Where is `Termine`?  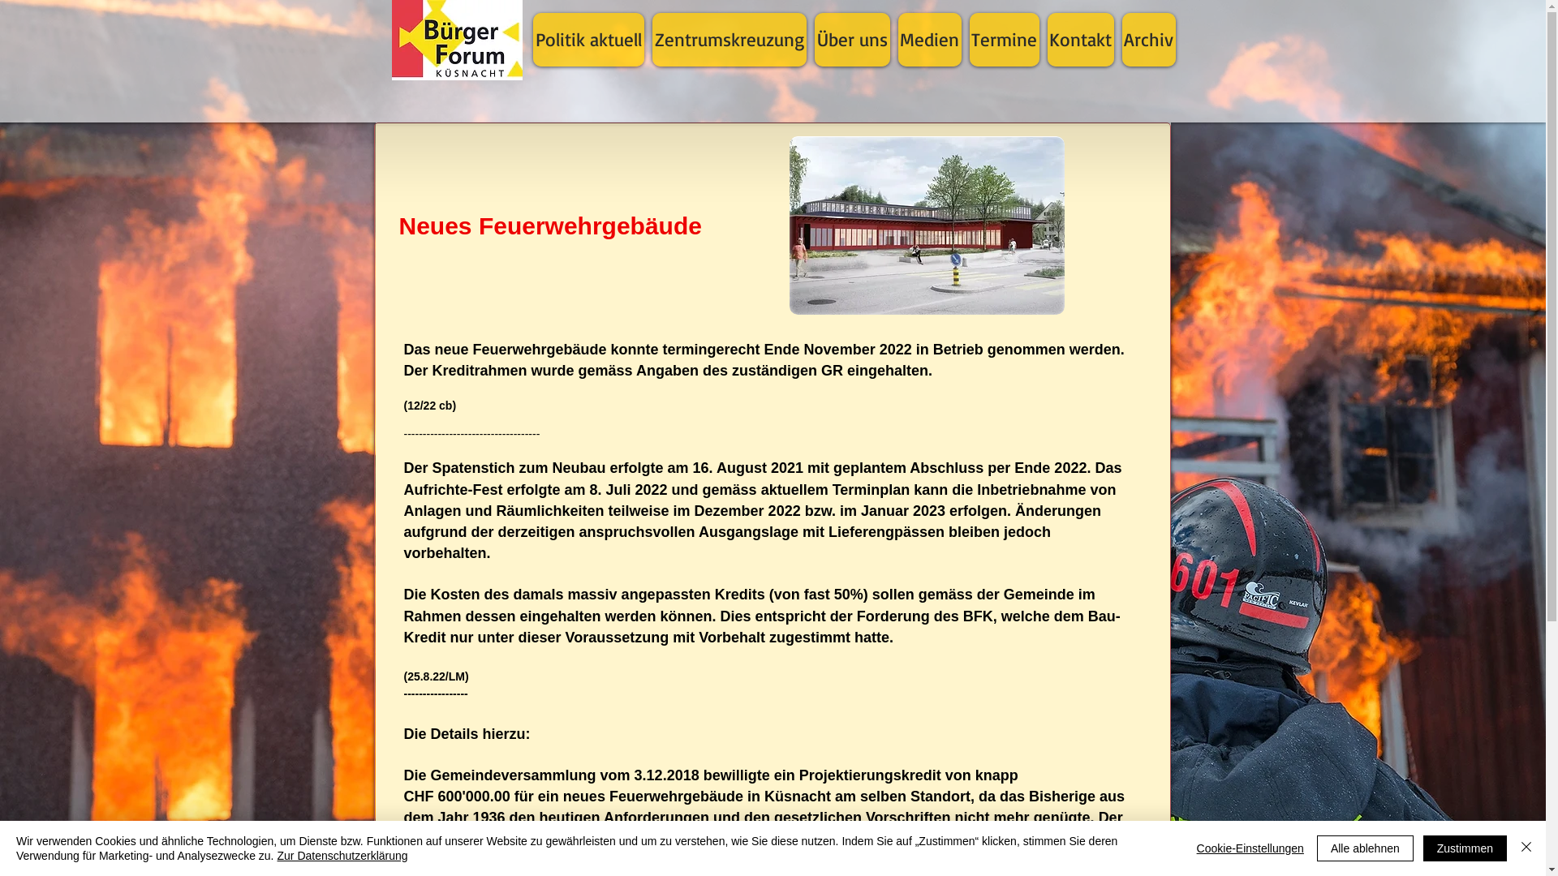 Termine is located at coordinates (1004, 40).